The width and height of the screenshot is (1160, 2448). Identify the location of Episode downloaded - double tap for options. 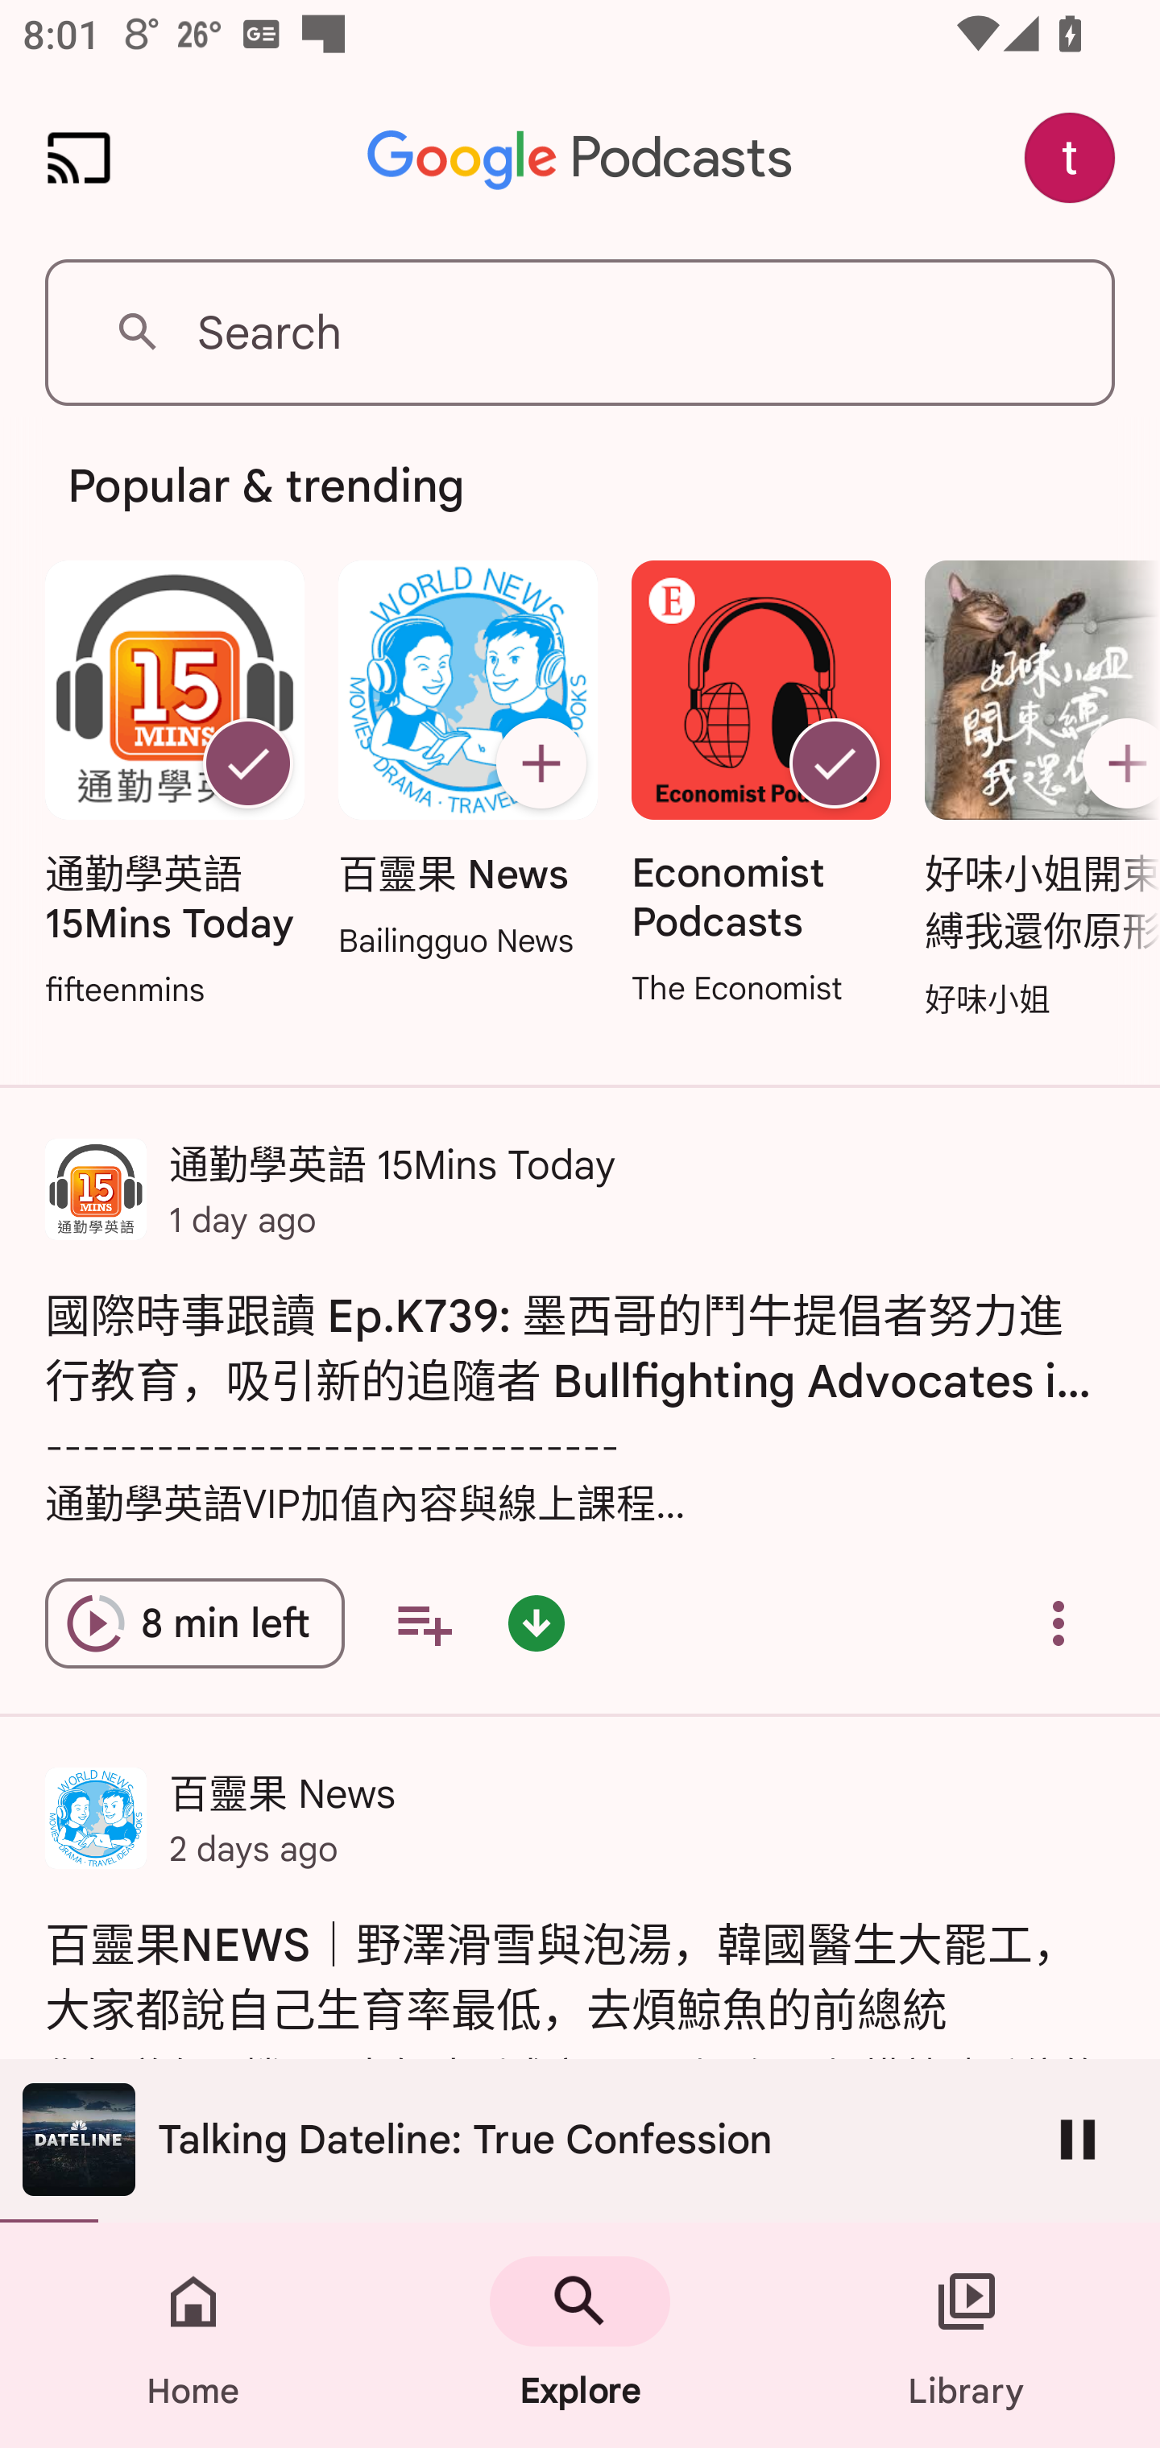
(536, 1623).